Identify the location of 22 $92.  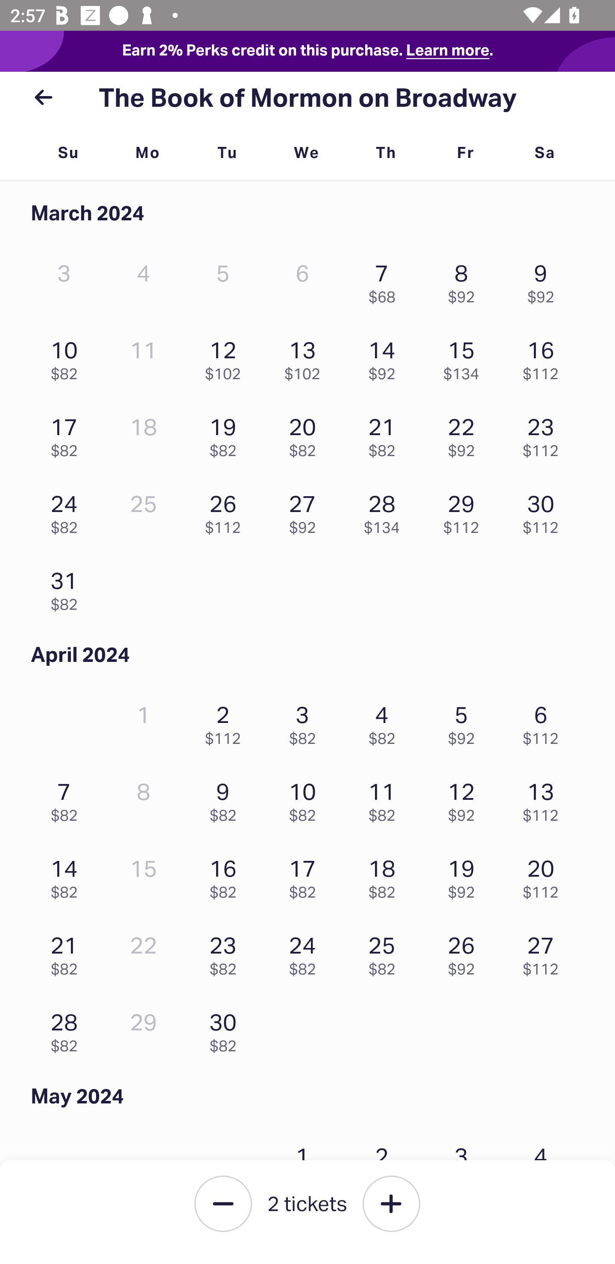
(465, 434).